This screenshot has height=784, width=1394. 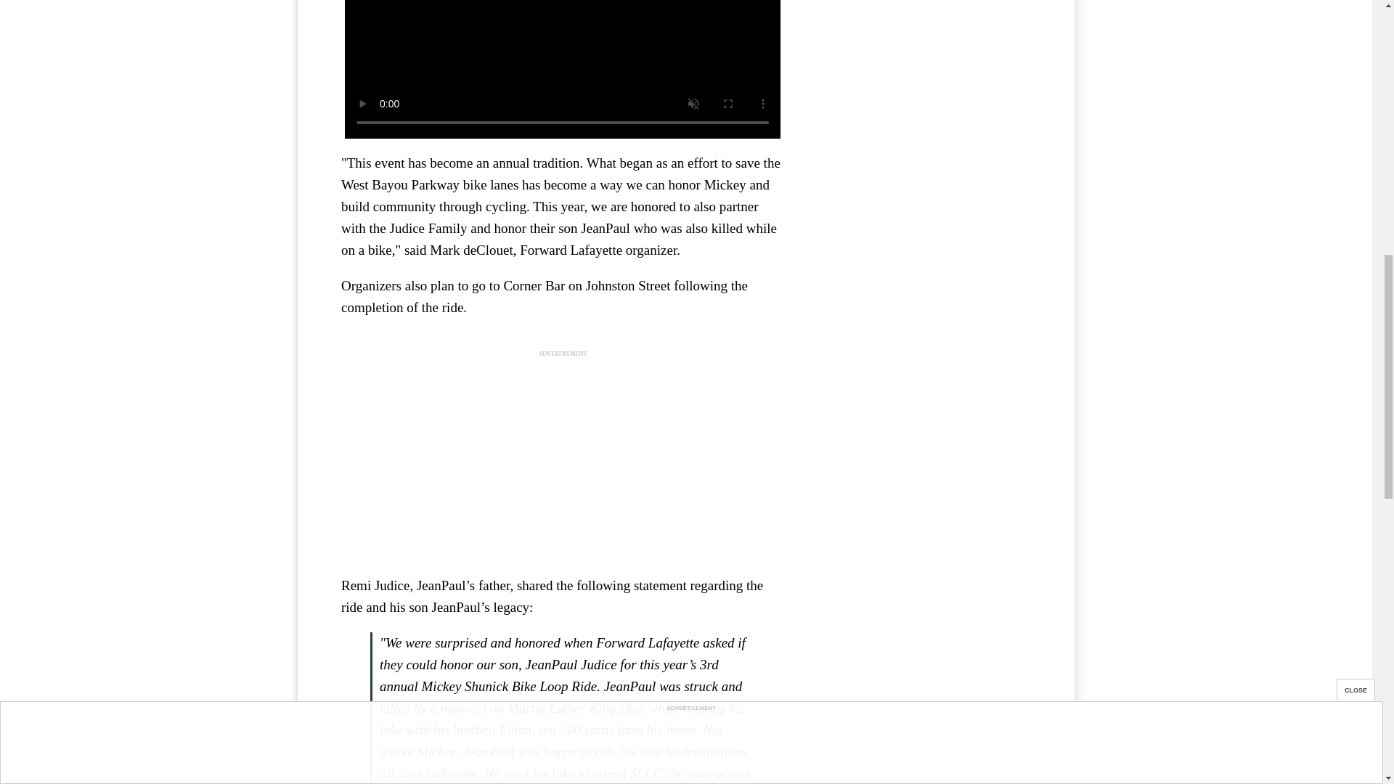 What do you see at coordinates (922, 118) in the screenshot?
I see `3rd party ad content` at bounding box center [922, 118].